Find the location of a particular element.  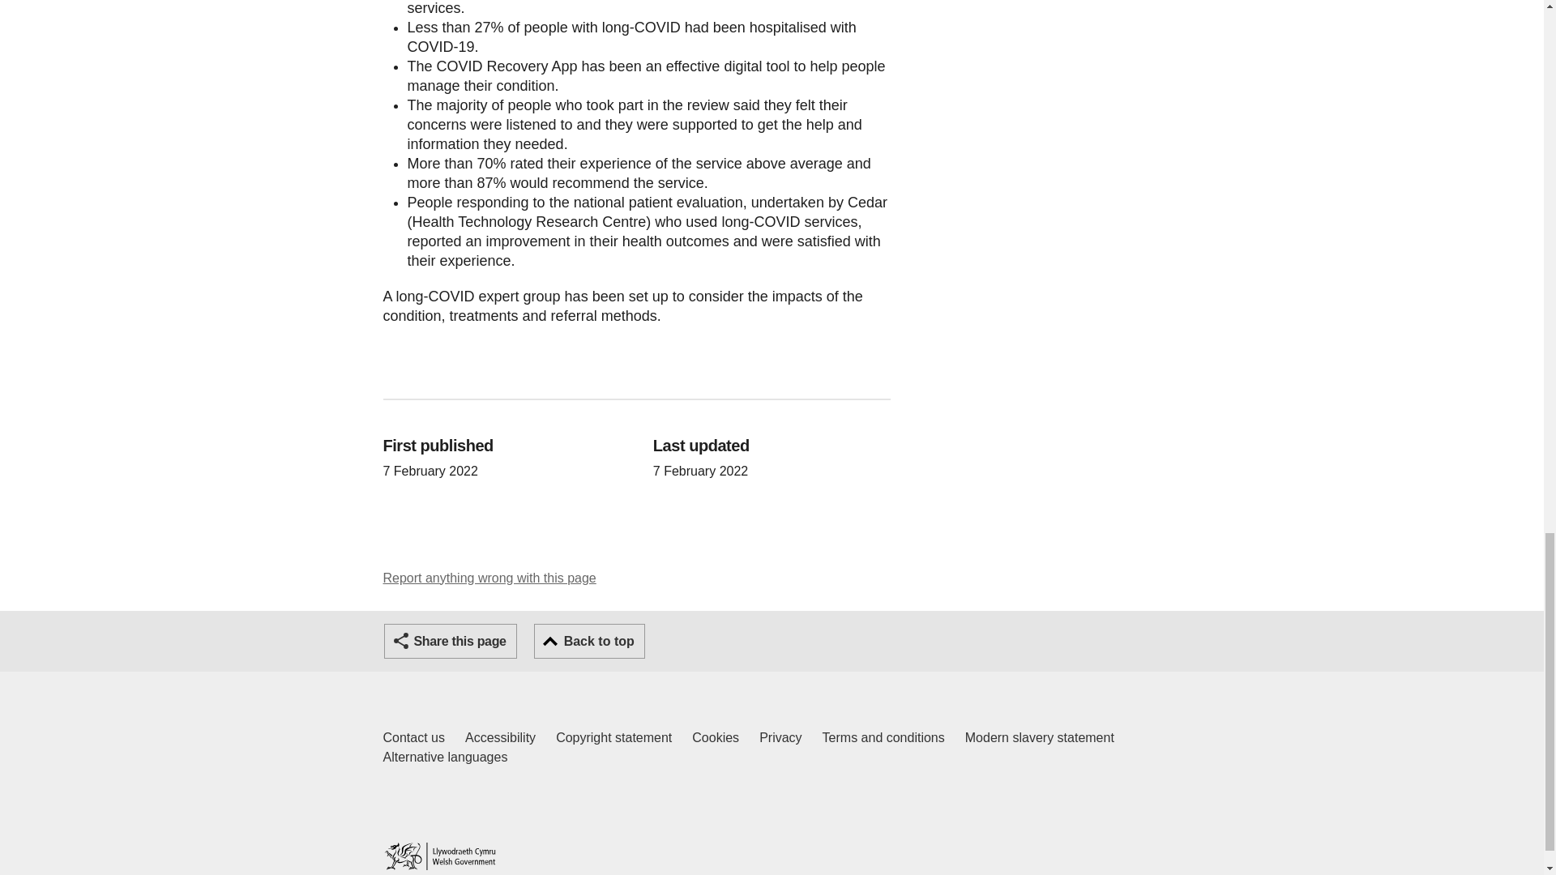

Home is located at coordinates (439, 856).